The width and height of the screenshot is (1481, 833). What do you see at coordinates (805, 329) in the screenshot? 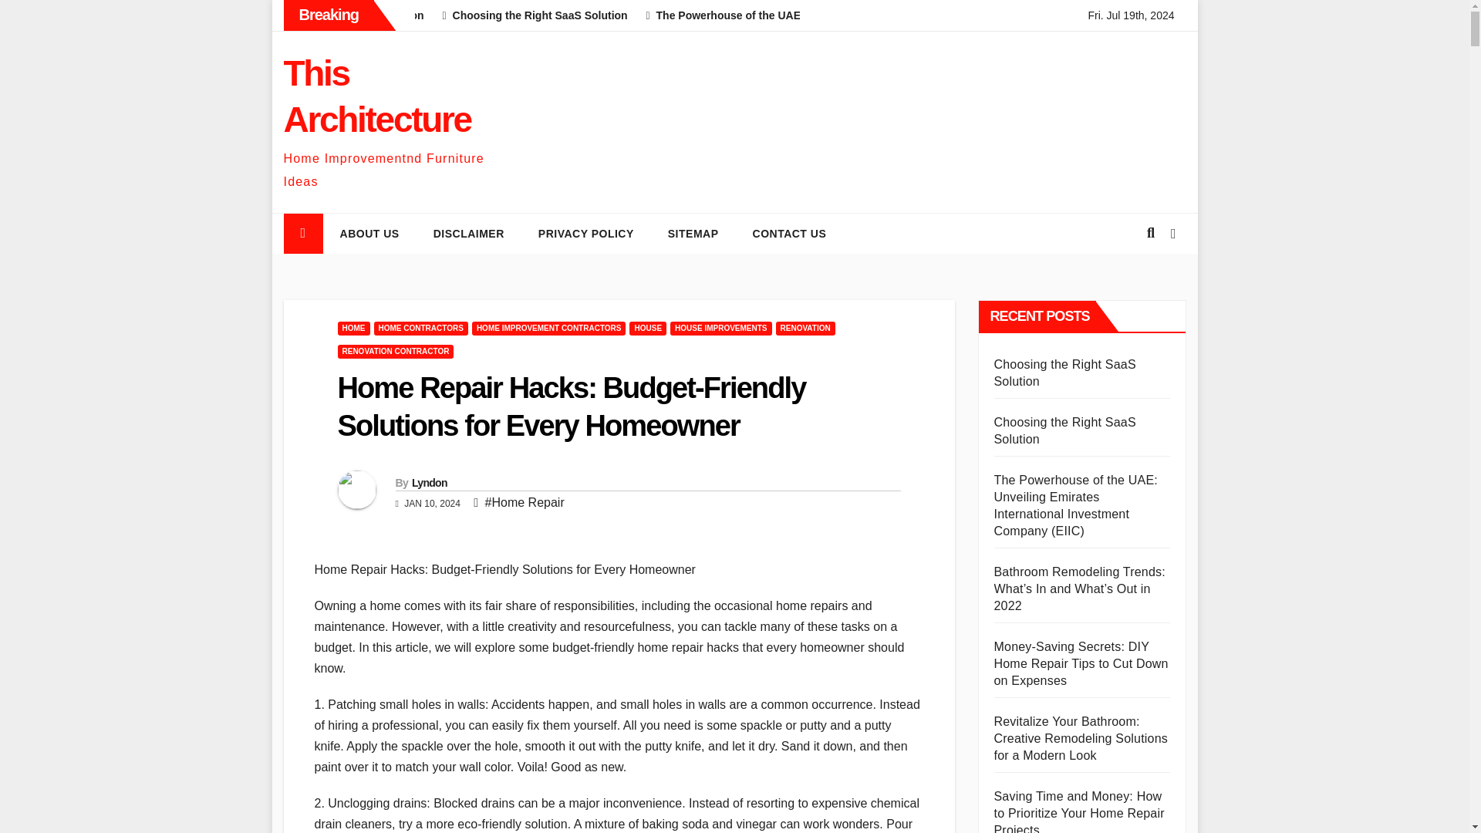
I see `RENOVATION` at bounding box center [805, 329].